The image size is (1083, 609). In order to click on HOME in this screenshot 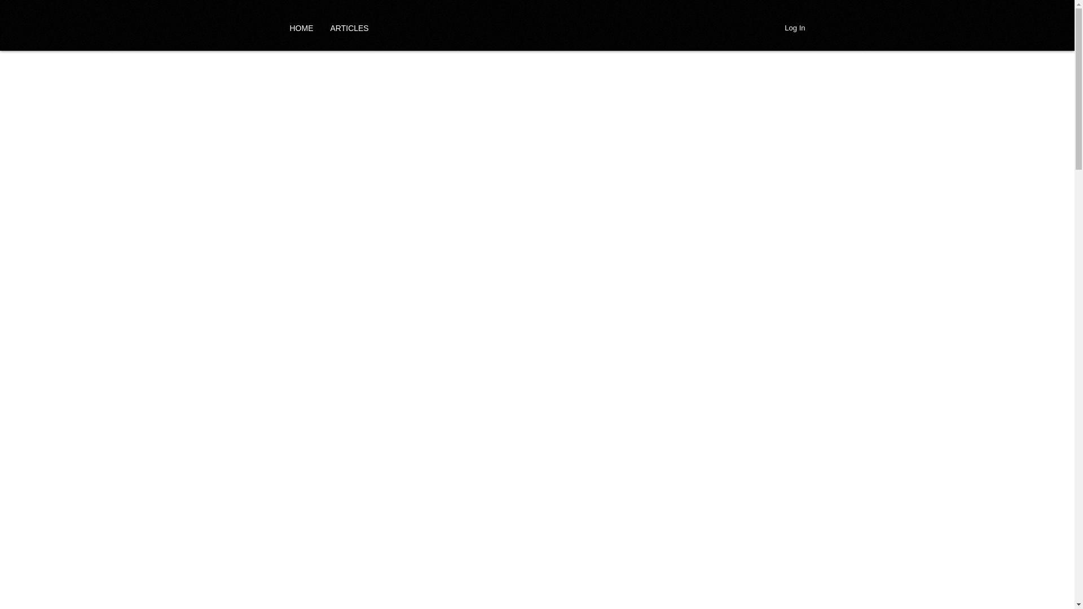, I will do `click(301, 28)`.